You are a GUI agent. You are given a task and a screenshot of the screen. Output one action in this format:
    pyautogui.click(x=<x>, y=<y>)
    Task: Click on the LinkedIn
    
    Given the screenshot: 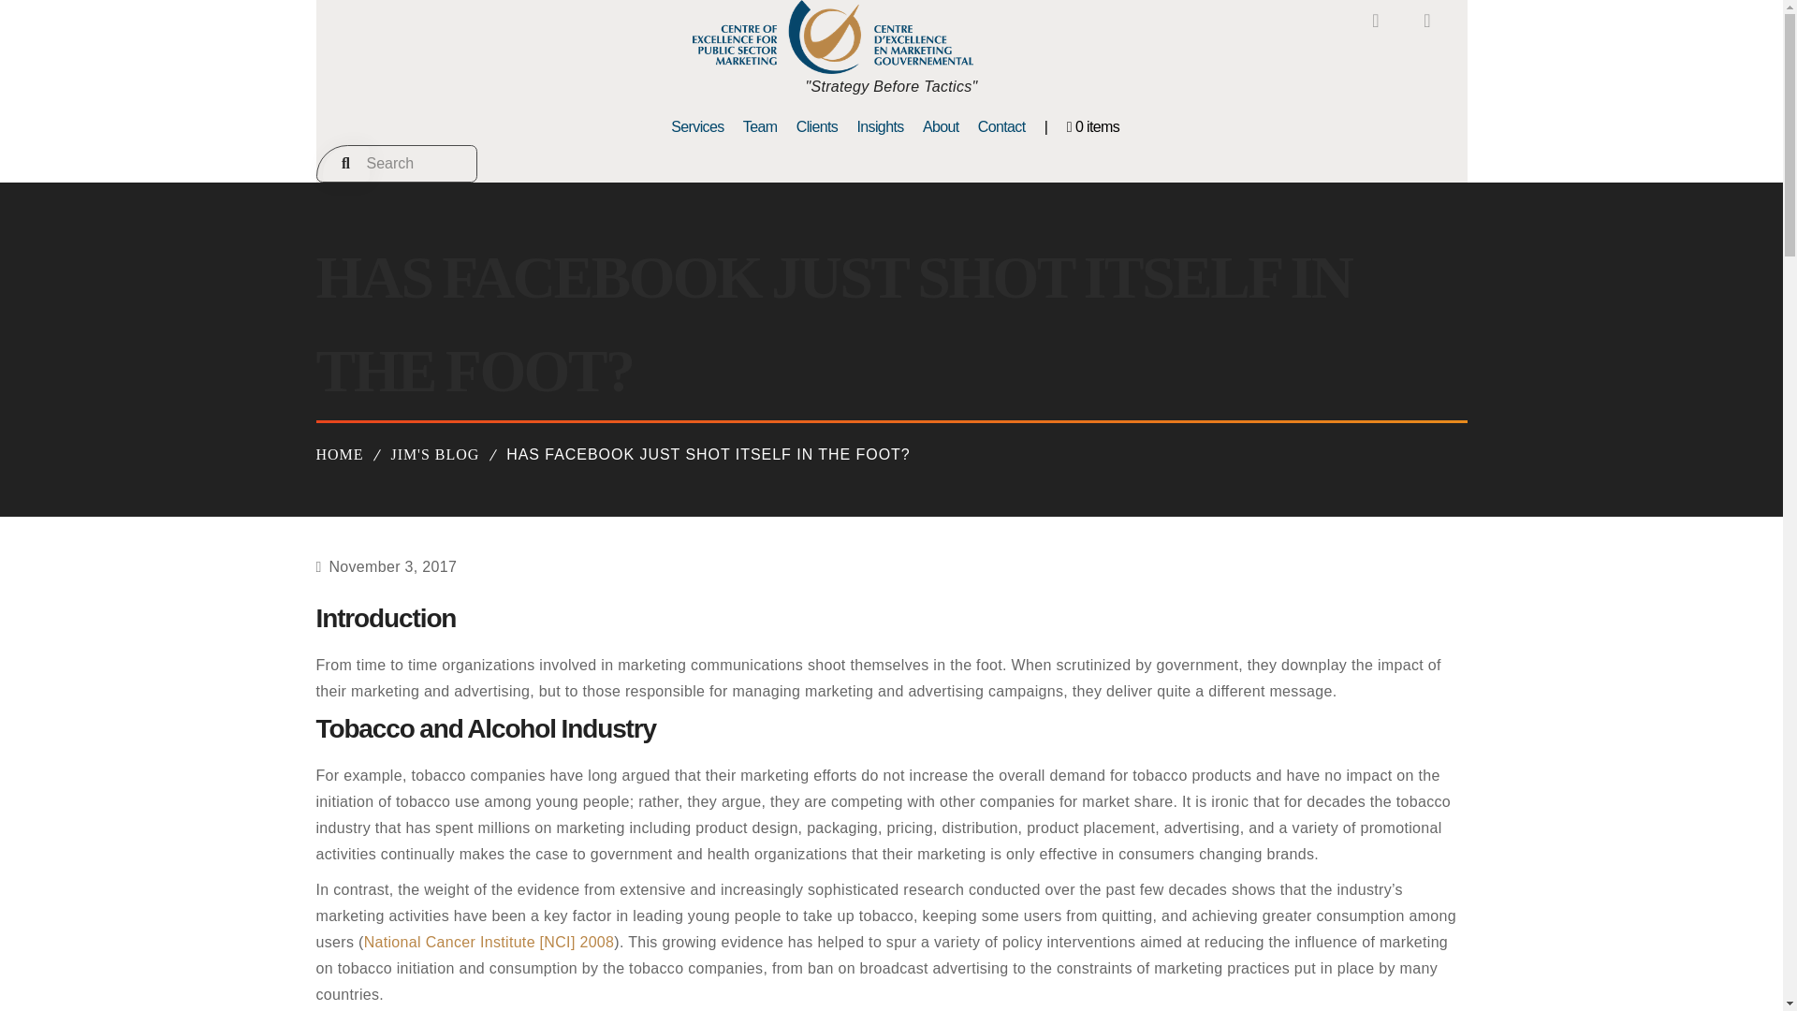 What is the action you would take?
    pyautogui.click(x=1376, y=21)
    